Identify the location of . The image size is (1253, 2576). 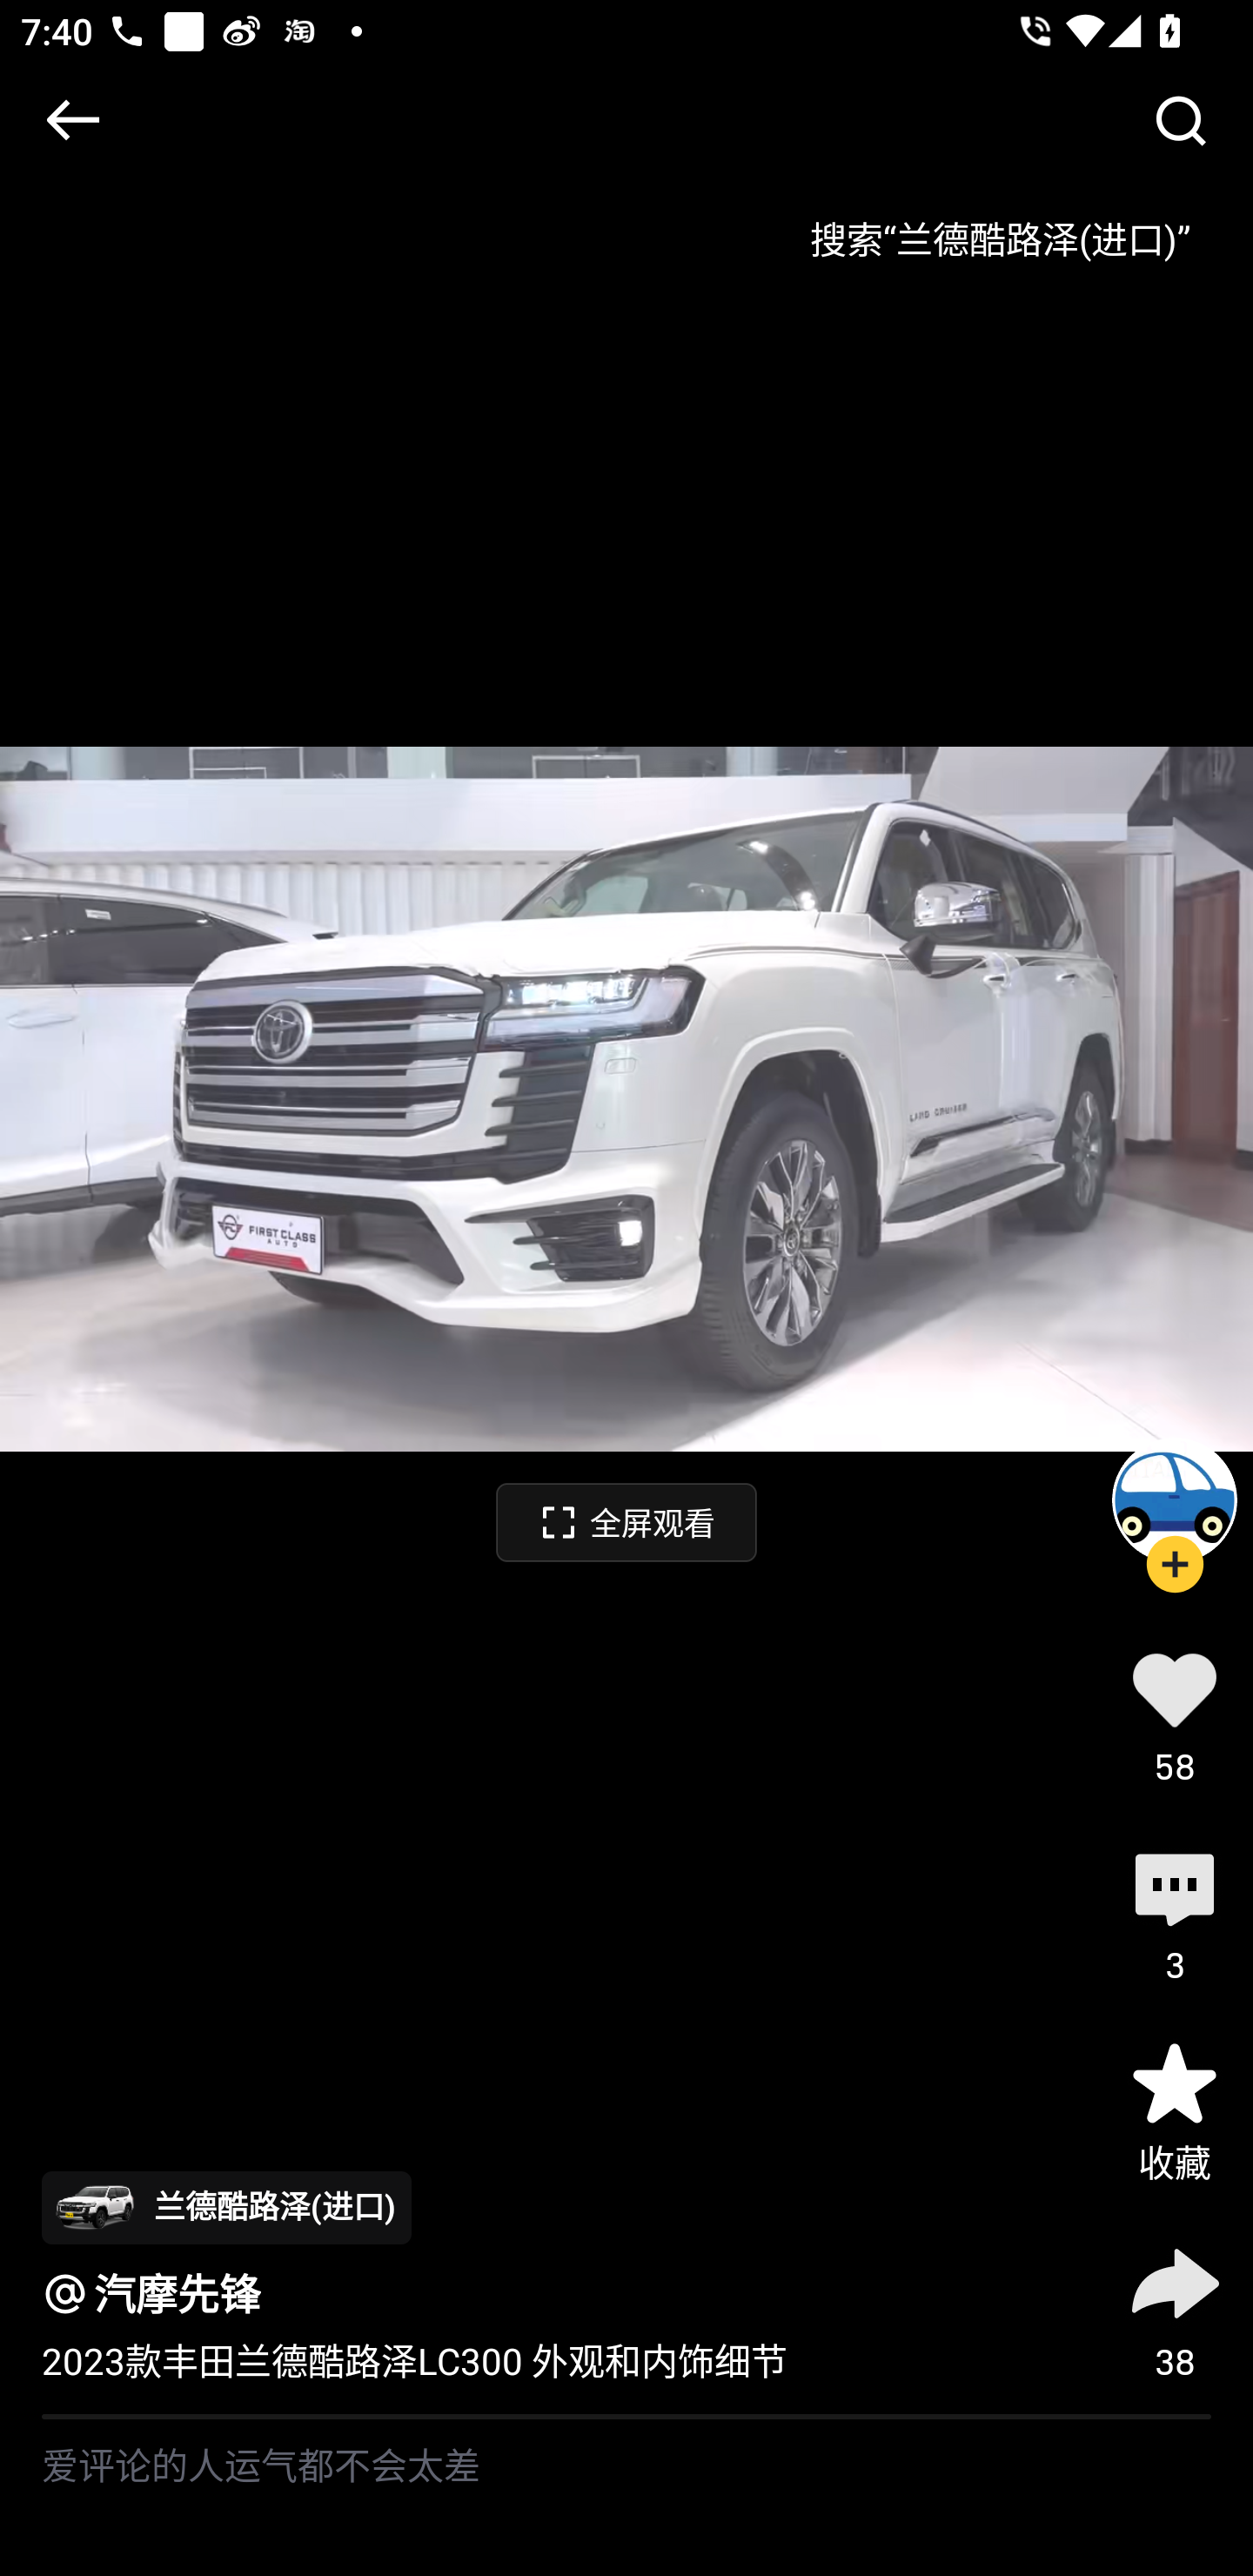
(72, 120).